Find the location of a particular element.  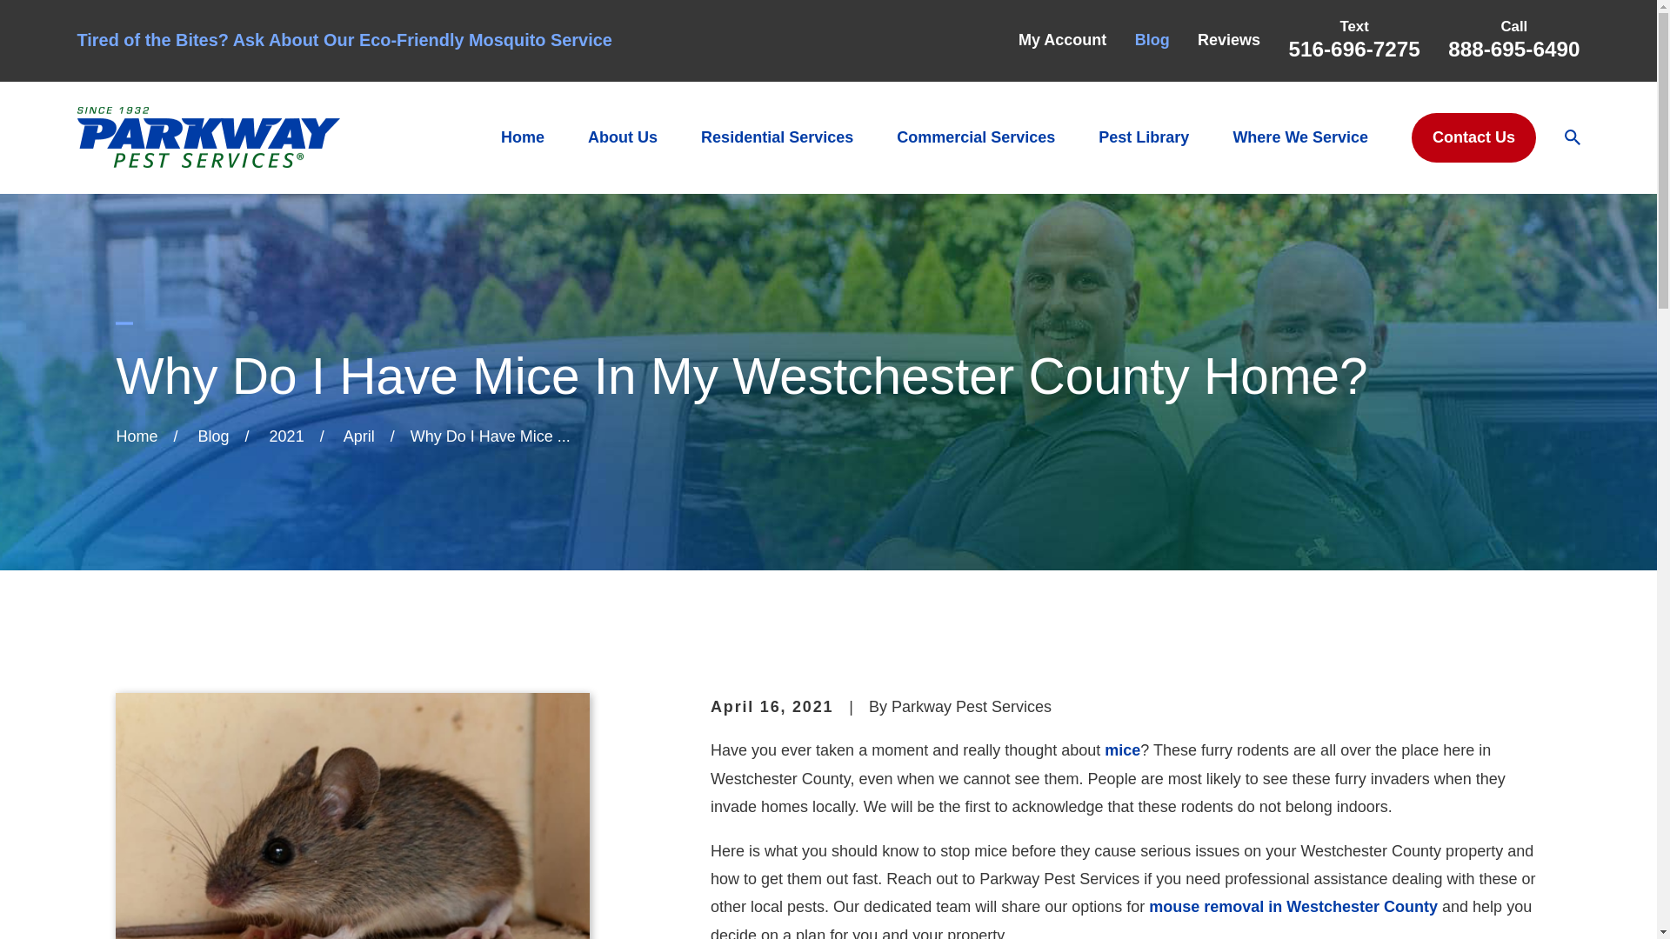

Residential Services is located at coordinates (778, 137).